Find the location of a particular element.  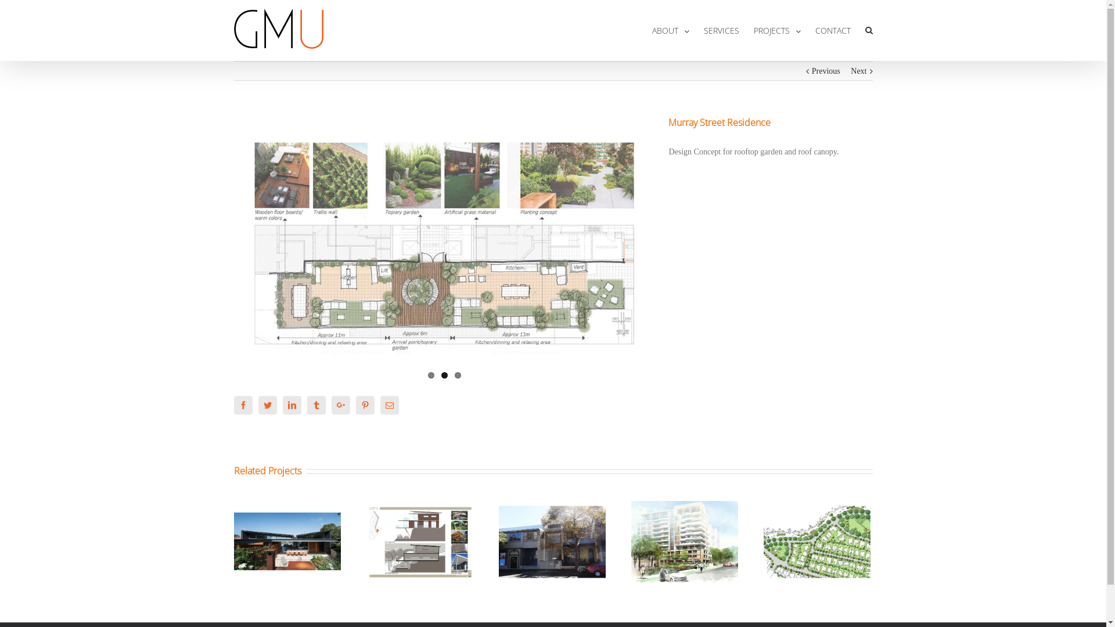

PROJECTS is located at coordinates (777, 30).